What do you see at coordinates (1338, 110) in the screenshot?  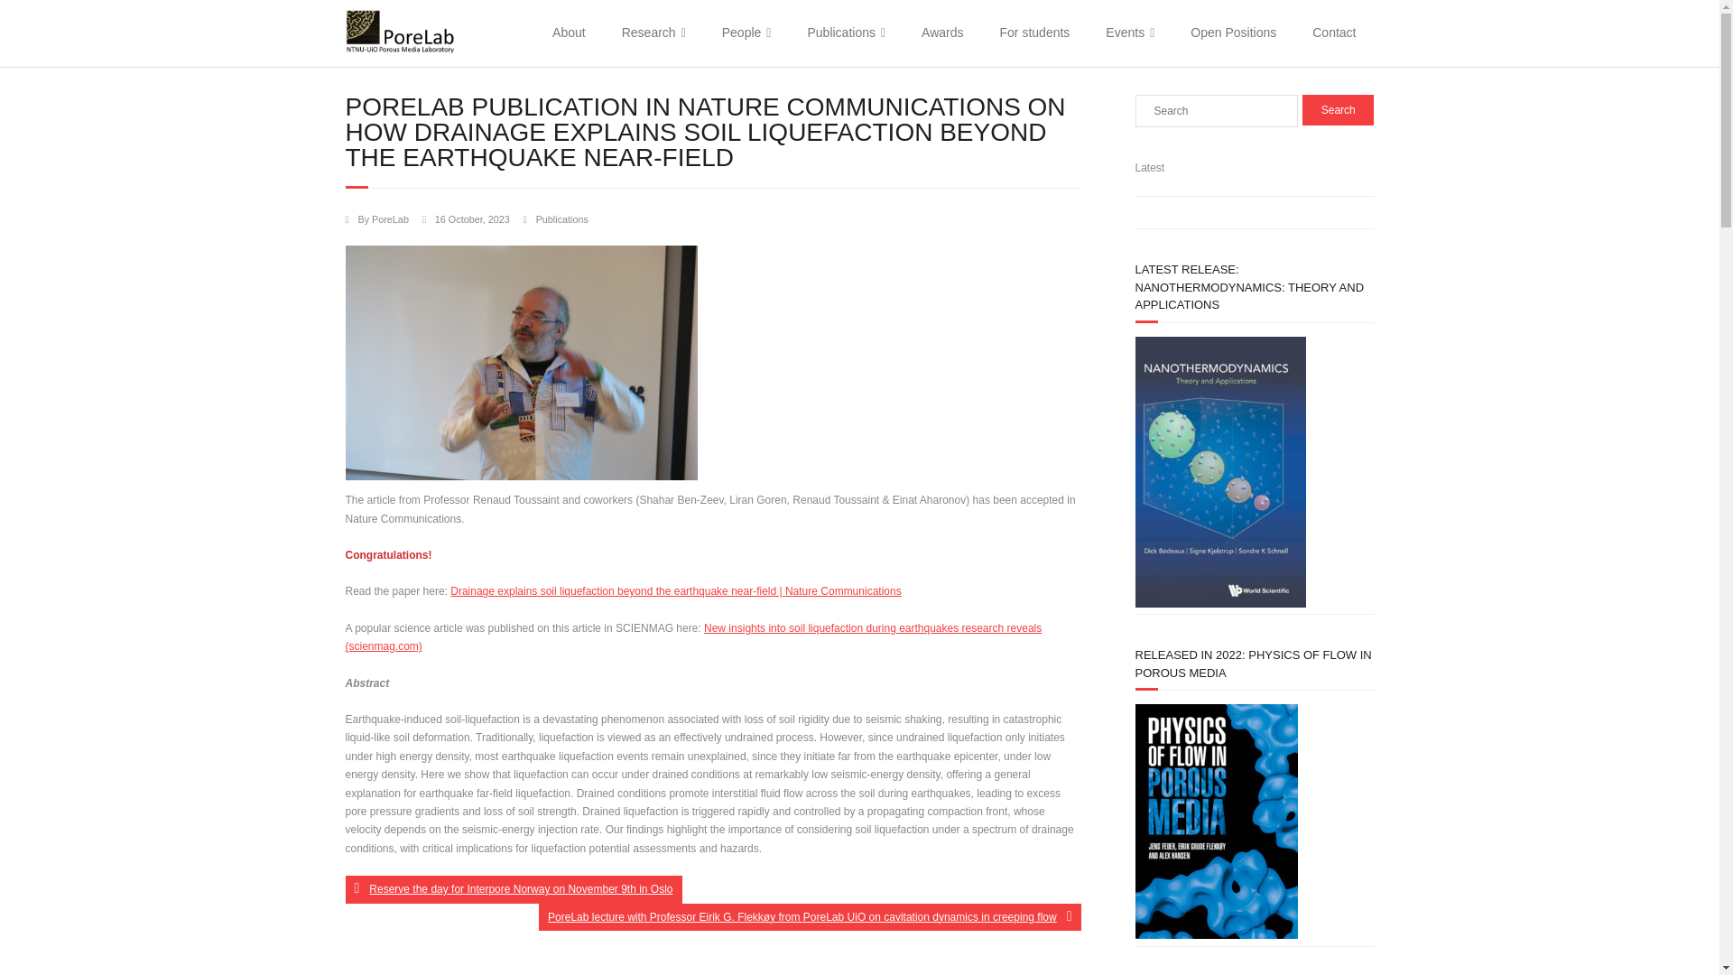 I see `Search` at bounding box center [1338, 110].